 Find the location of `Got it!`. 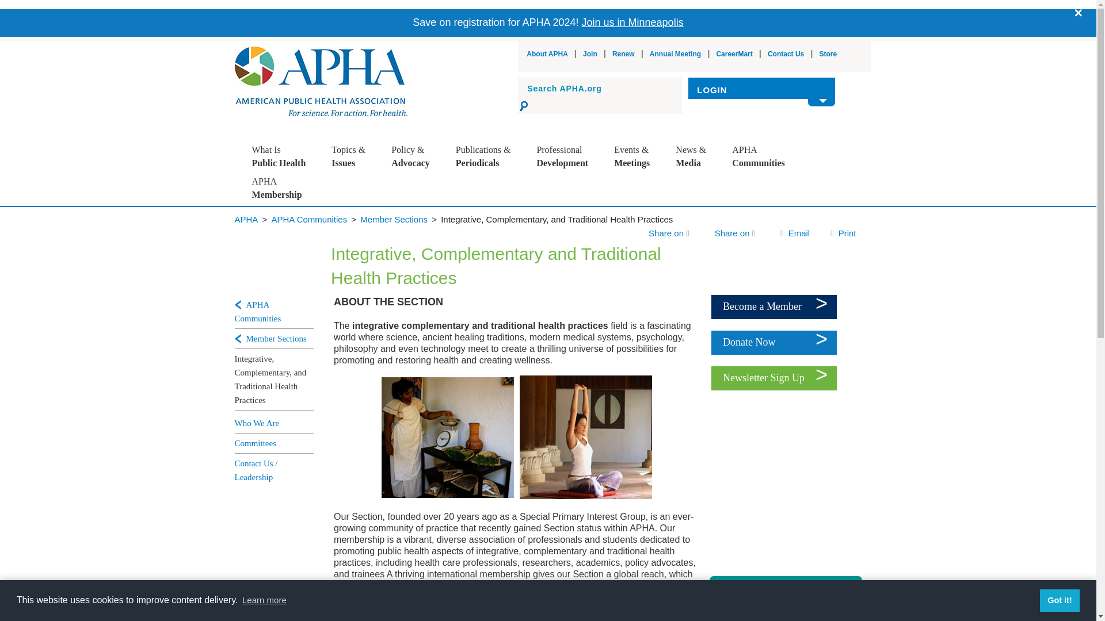

Got it! is located at coordinates (1059, 600).